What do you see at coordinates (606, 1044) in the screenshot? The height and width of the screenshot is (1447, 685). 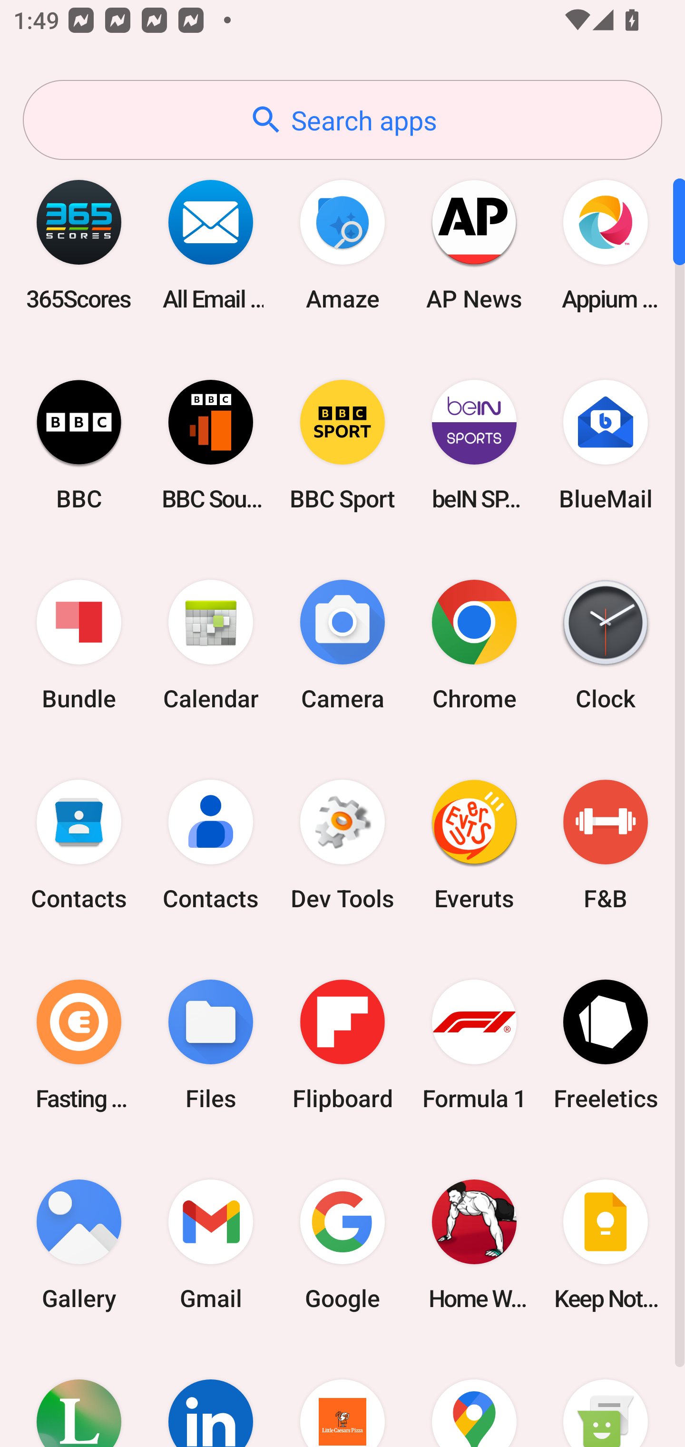 I see `Freeletics` at bounding box center [606, 1044].